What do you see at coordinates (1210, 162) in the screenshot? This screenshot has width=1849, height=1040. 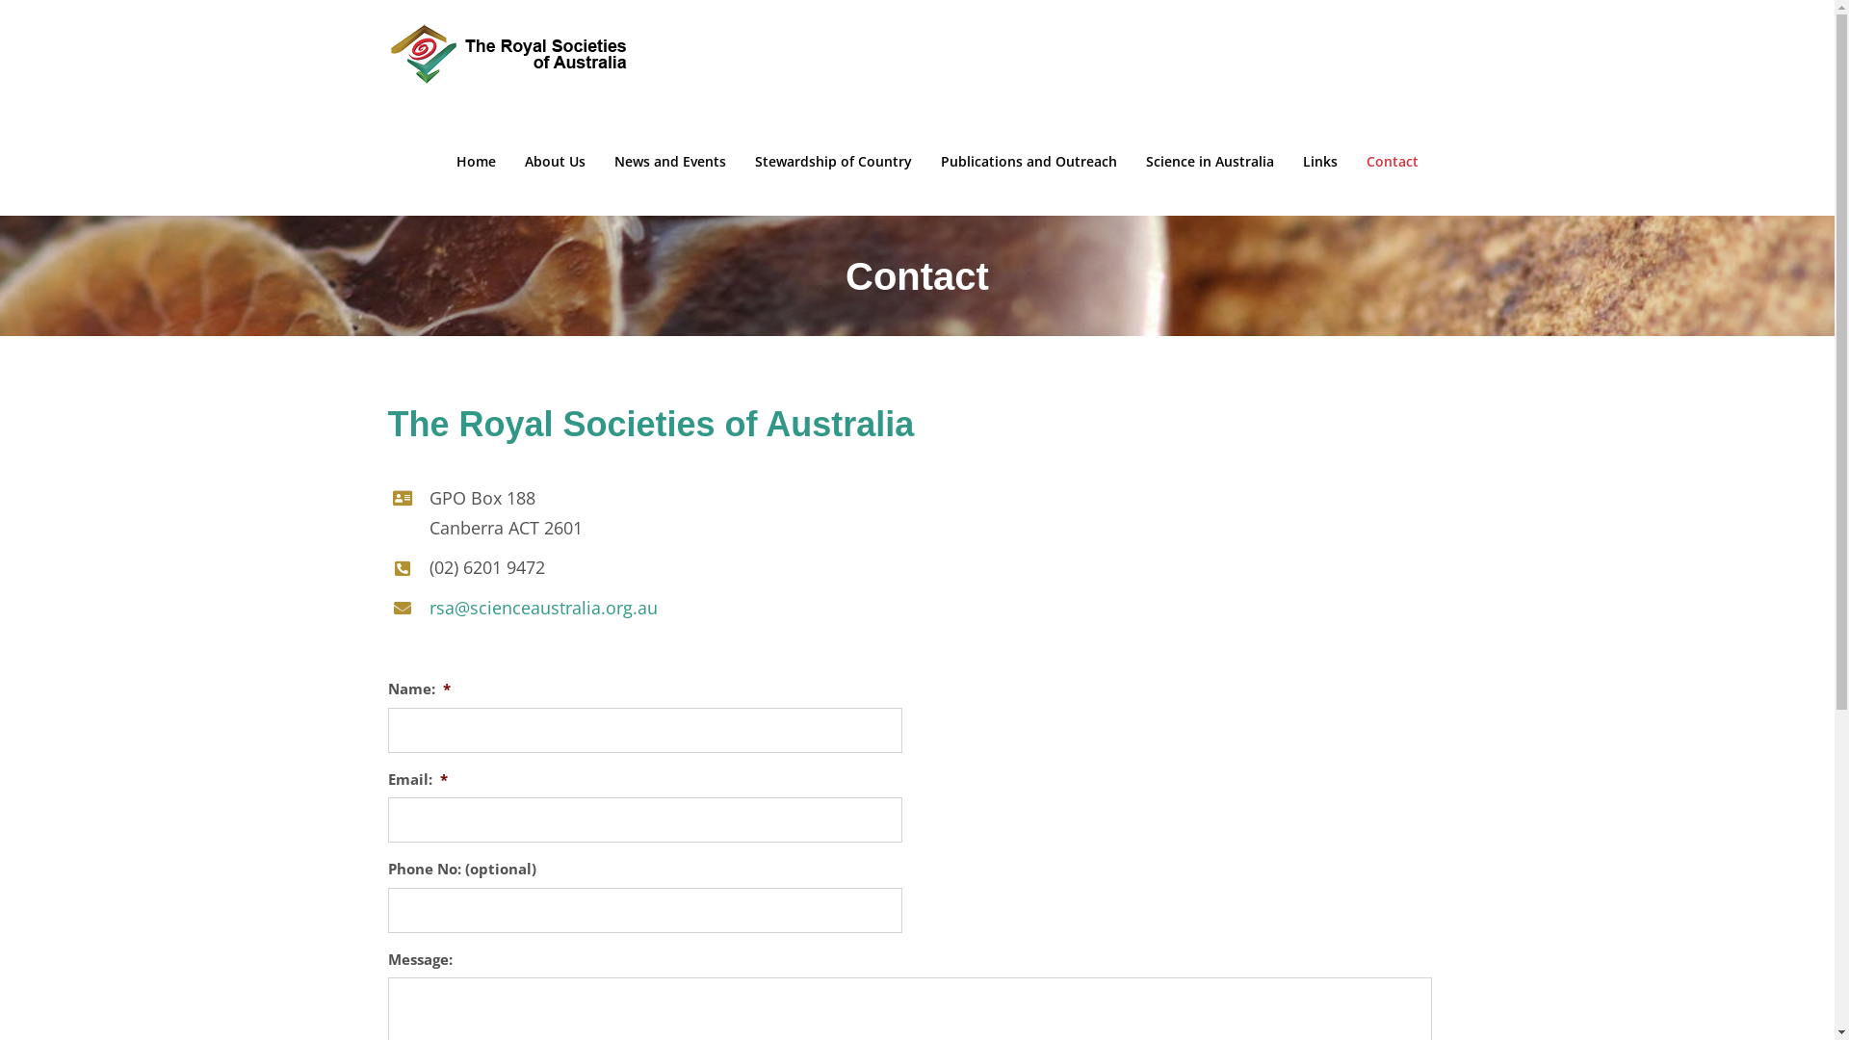 I see `Science in Australia` at bounding box center [1210, 162].